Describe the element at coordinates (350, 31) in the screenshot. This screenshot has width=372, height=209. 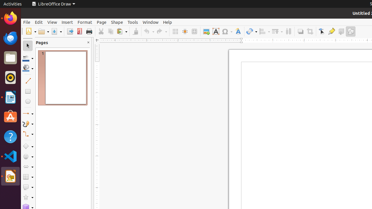
I see `Draw Functions` at that location.